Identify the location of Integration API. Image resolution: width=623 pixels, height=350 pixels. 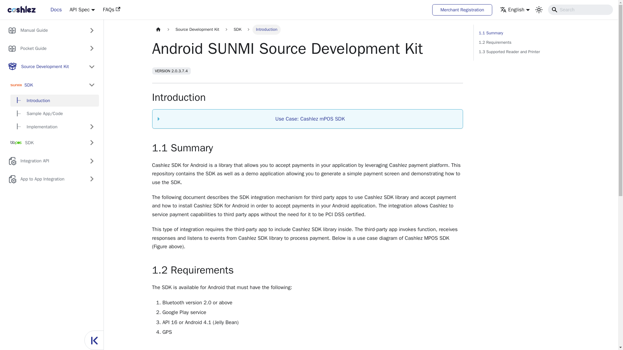
(43, 161).